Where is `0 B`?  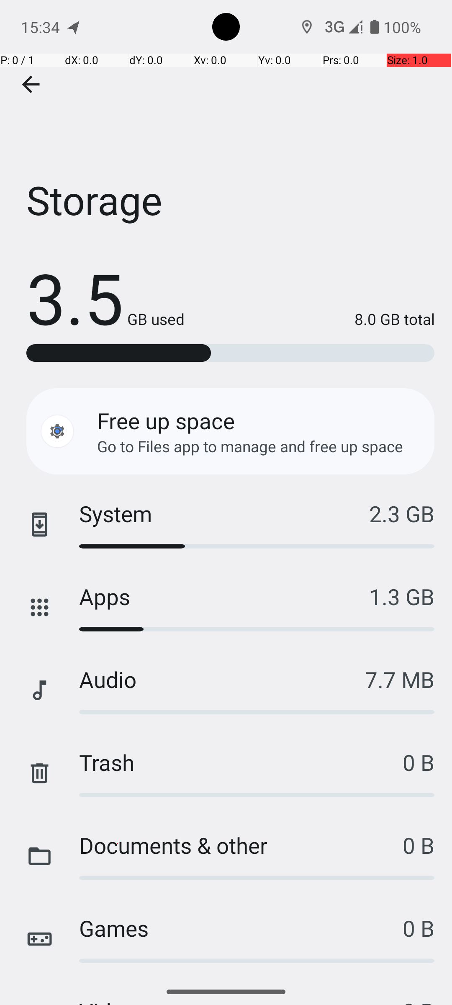
0 B is located at coordinates (419, 762).